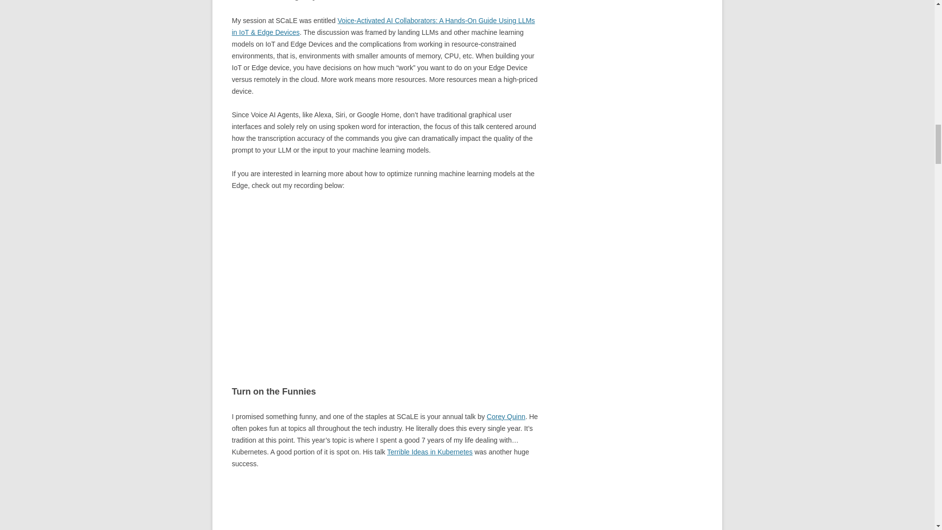 The width and height of the screenshot is (942, 530). What do you see at coordinates (369, 280) in the screenshot?
I see `YouTube video player` at bounding box center [369, 280].